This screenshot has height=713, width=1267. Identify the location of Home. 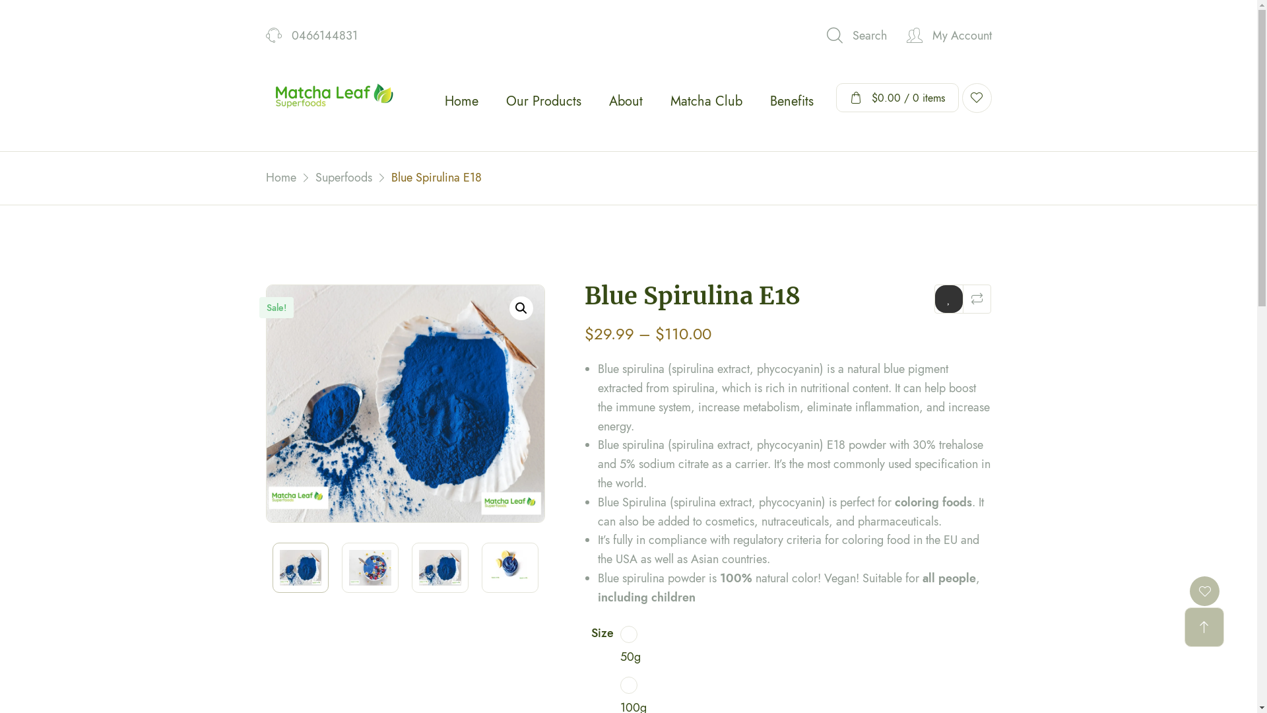
(461, 102).